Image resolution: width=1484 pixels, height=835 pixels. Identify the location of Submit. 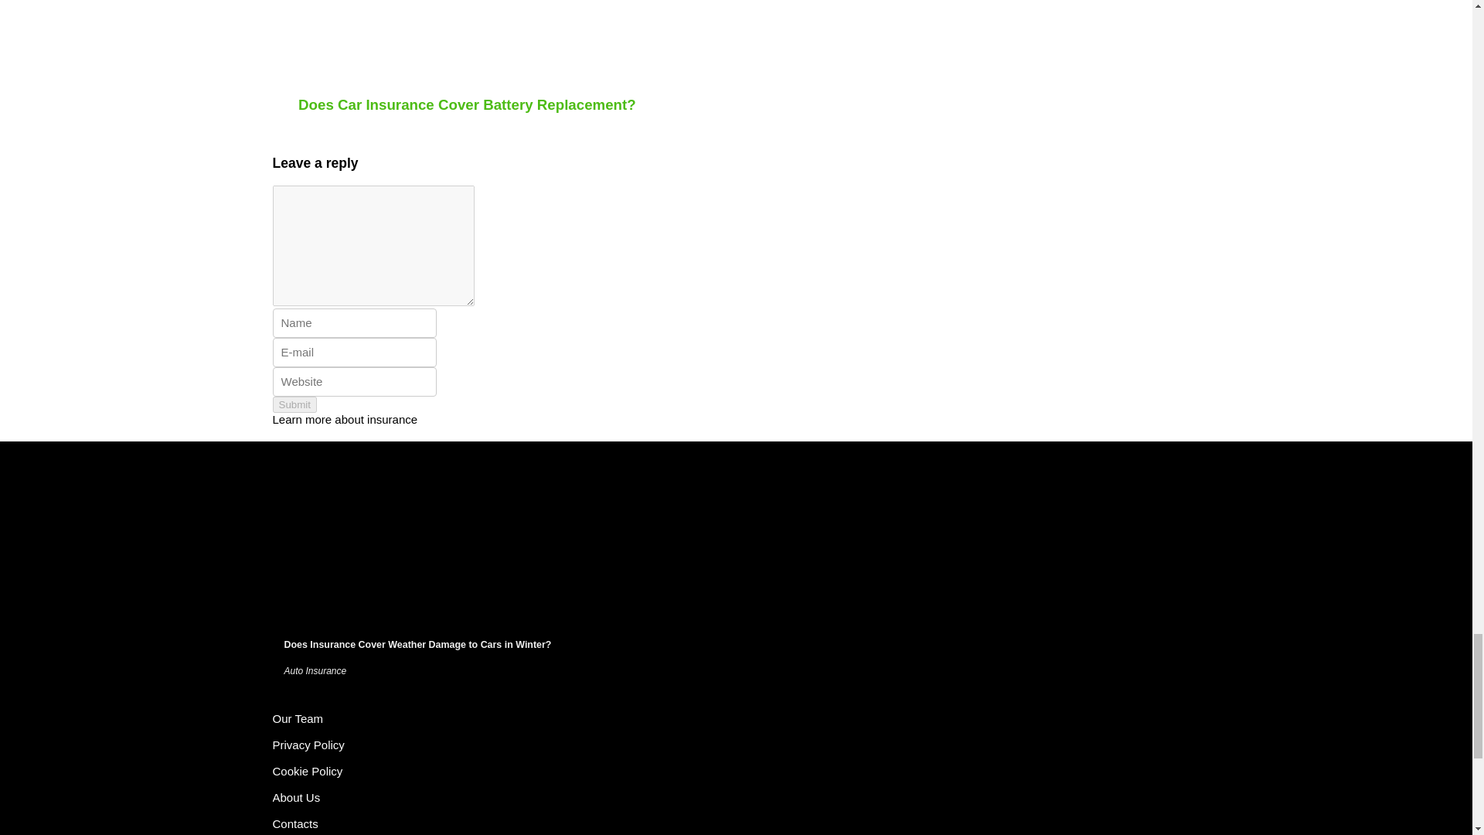
(294, 404).